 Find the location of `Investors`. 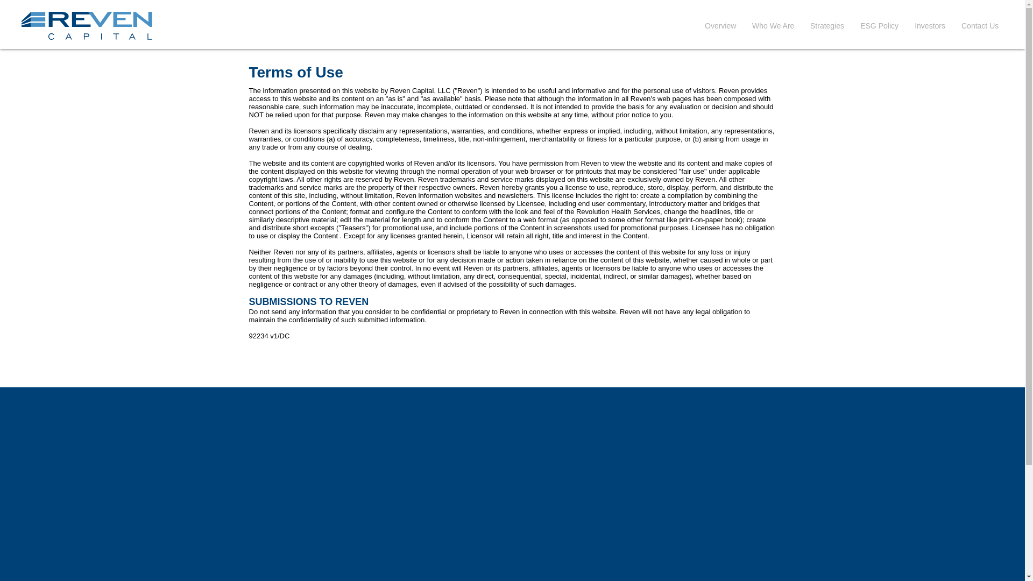

Investors is located at coordinates (930, 26).